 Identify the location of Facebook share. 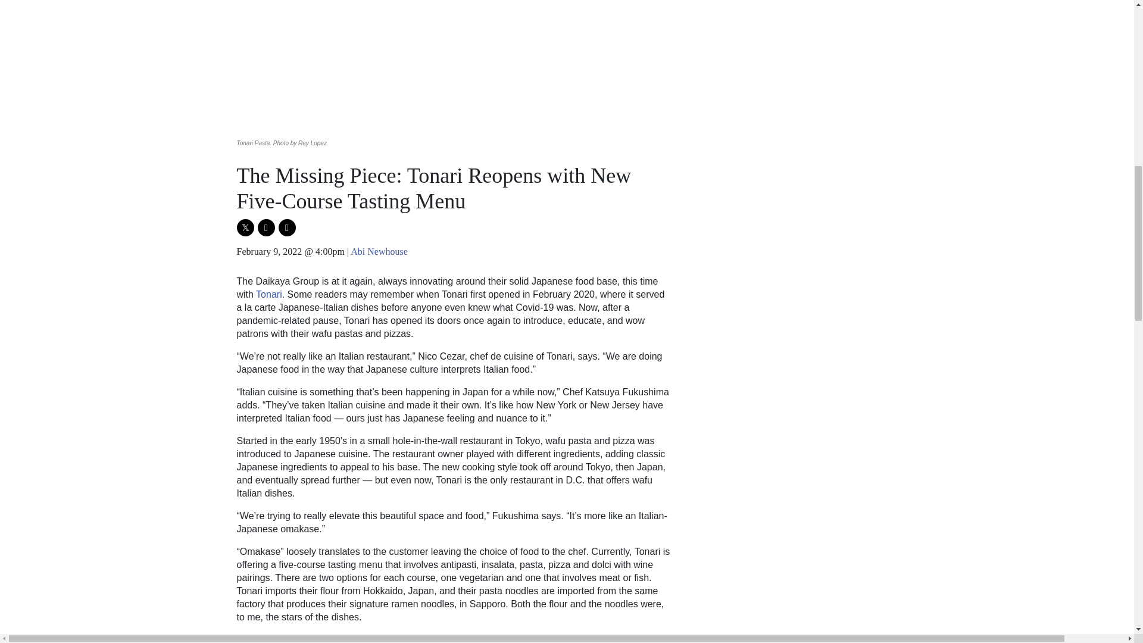
(266, 227).